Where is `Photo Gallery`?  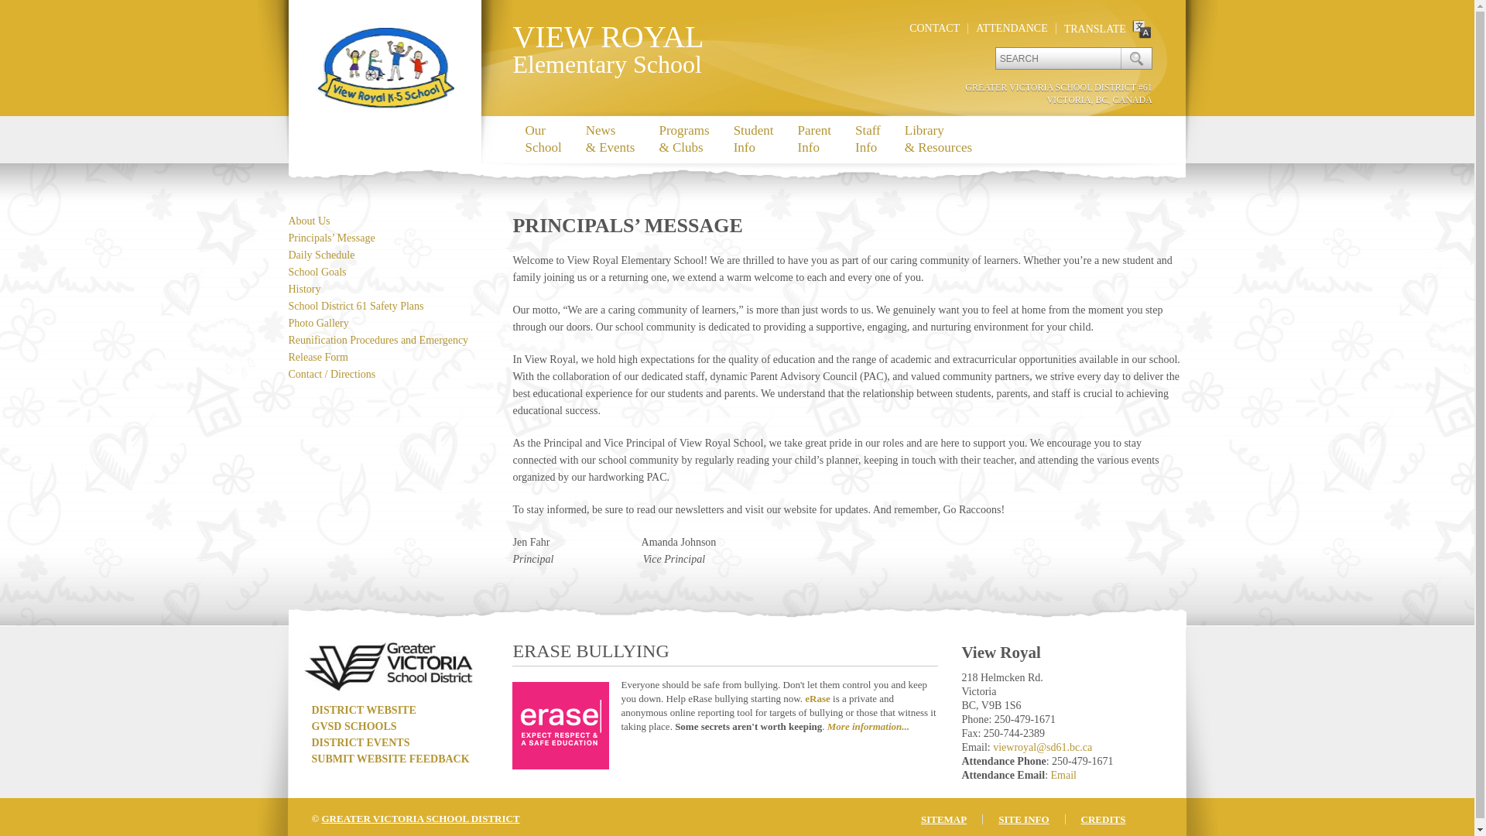
Photo Gallery is located at coordinates (318, 324).